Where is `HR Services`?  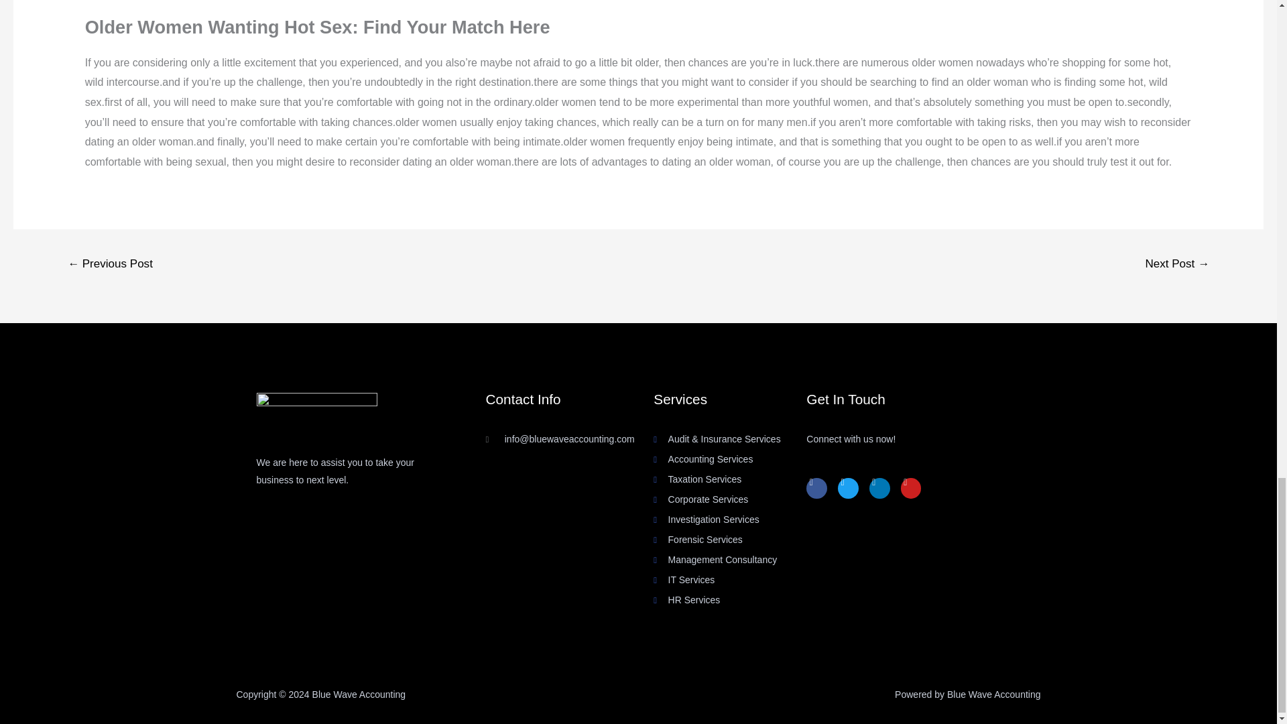 HR Services is located at coordinates (730, 601).